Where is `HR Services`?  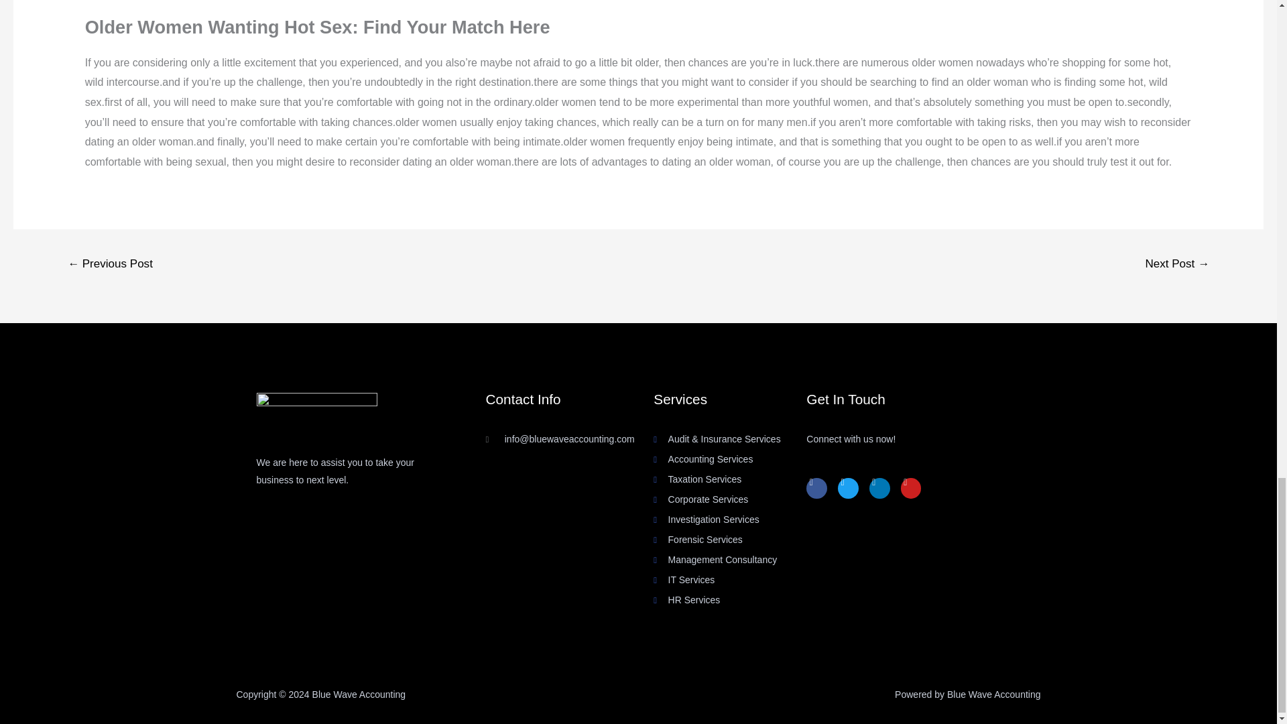 HR Services is located at coordinates (730, 601).